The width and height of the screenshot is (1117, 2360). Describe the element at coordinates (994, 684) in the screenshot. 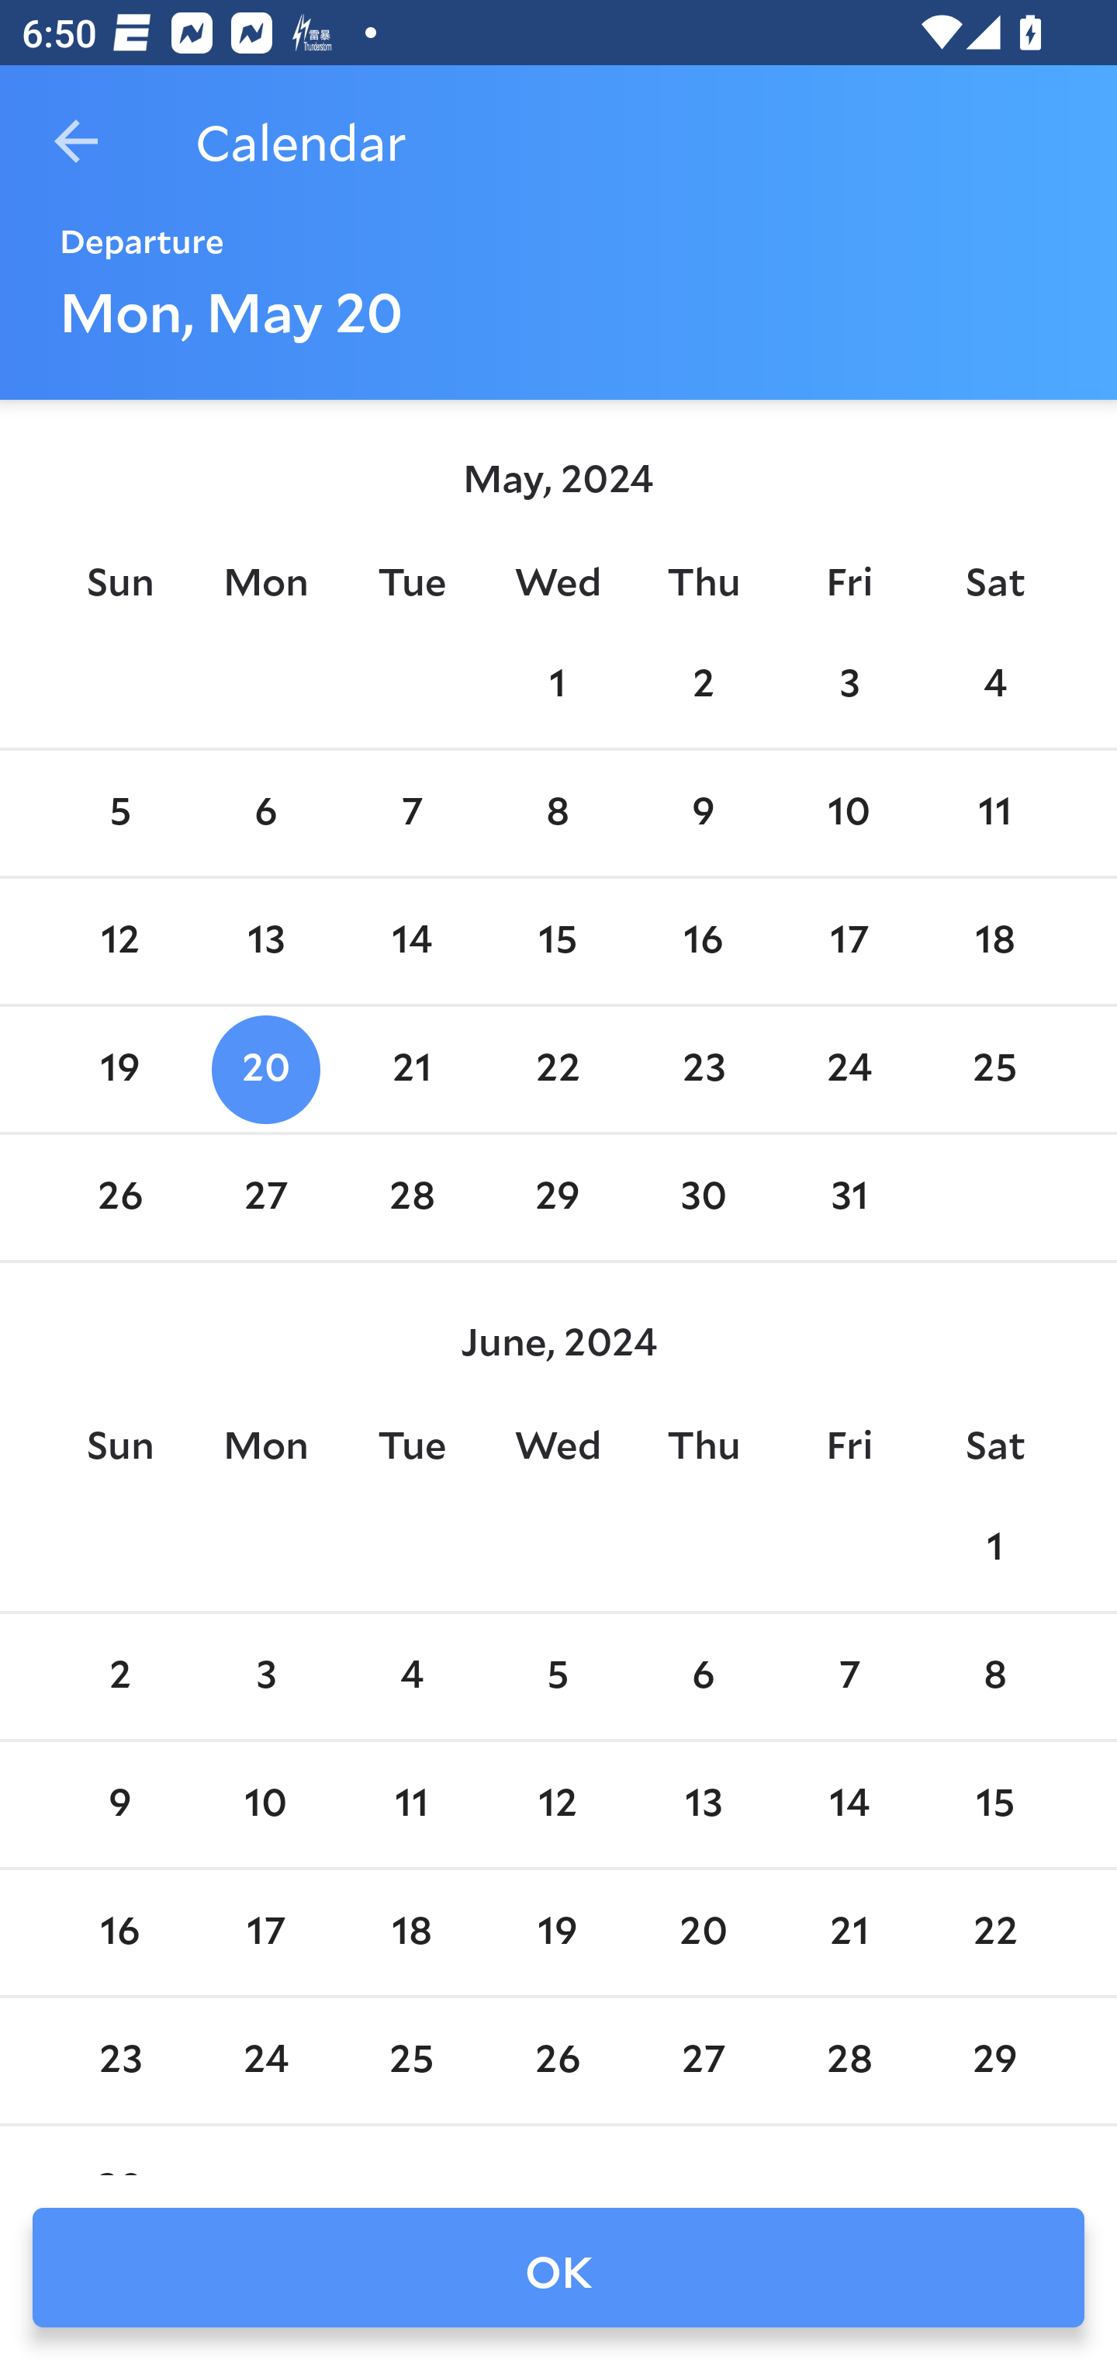

I see `4` at that location.